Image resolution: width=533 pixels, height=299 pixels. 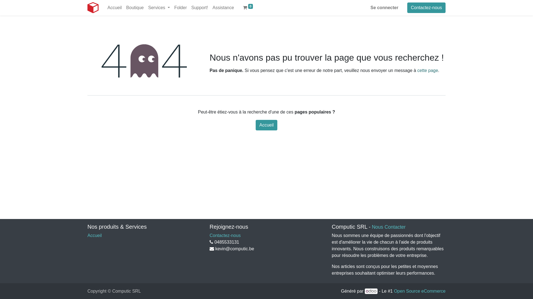 What do you see at coordinates (200, 8) in the screenshot?
I see `Support!` at bounding box center [200, 8].